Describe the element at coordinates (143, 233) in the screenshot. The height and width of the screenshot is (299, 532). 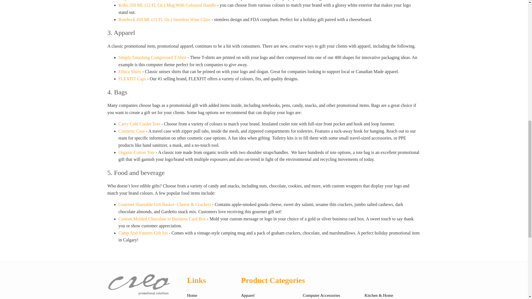
I see `Camp And S'mores Gift Set` at that location.